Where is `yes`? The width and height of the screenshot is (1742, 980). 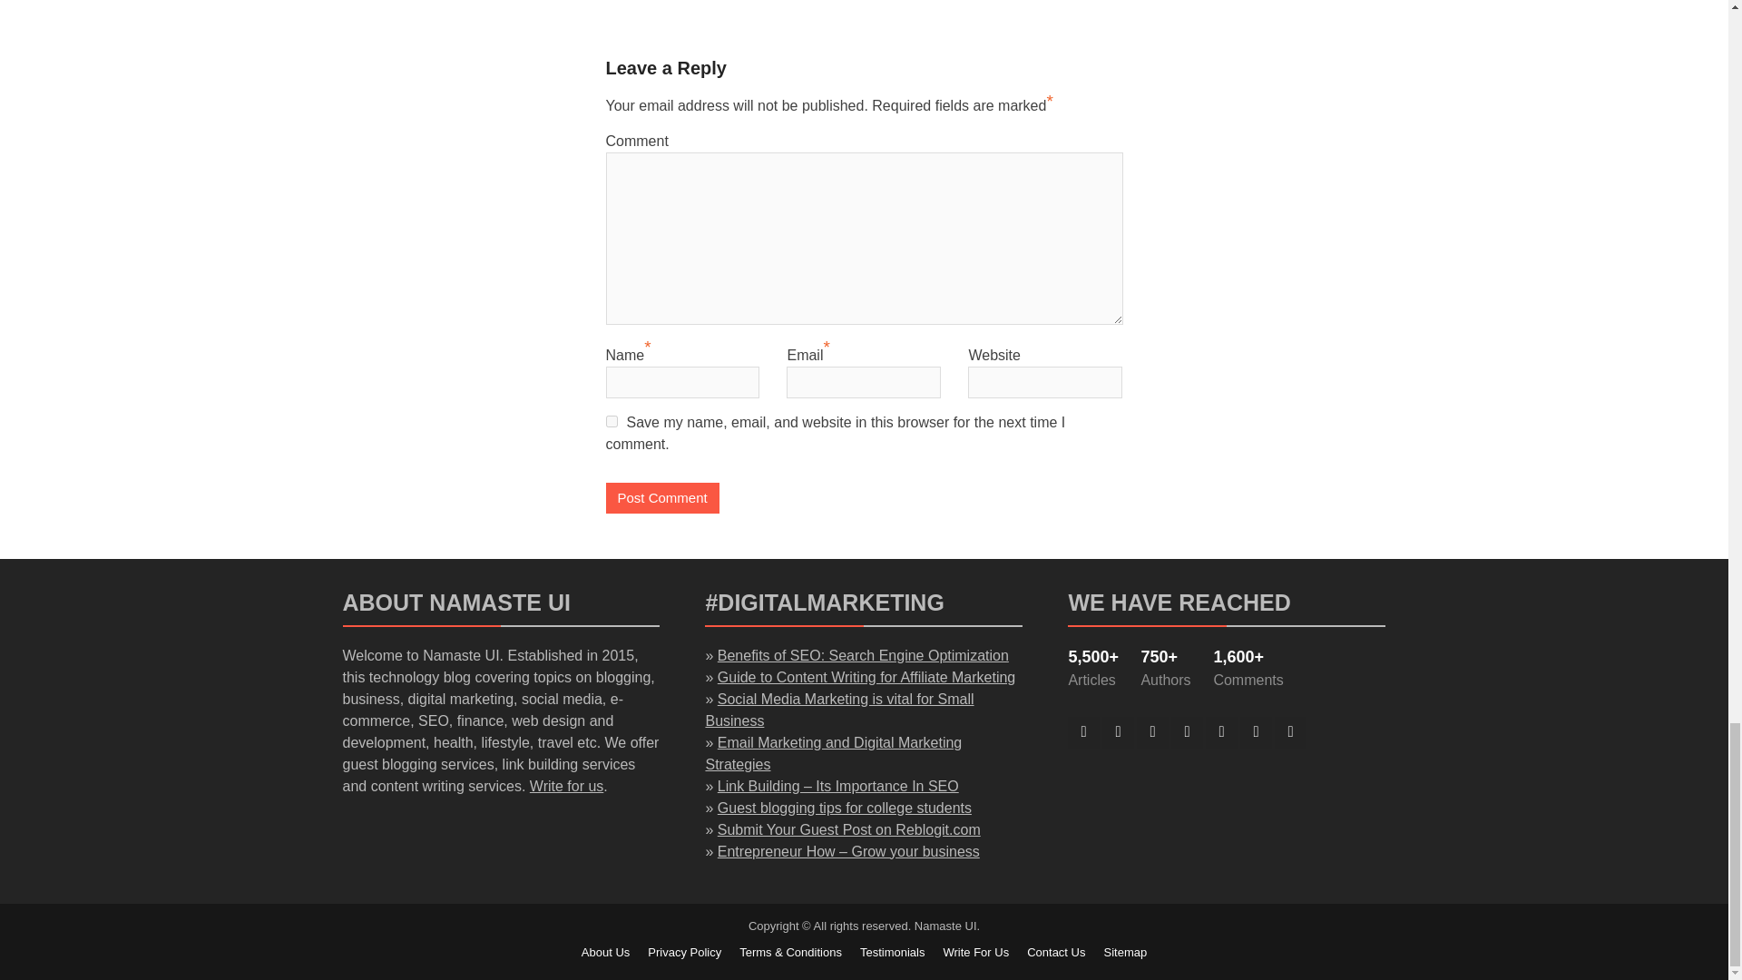
yes is located at coordinates (612, 421).